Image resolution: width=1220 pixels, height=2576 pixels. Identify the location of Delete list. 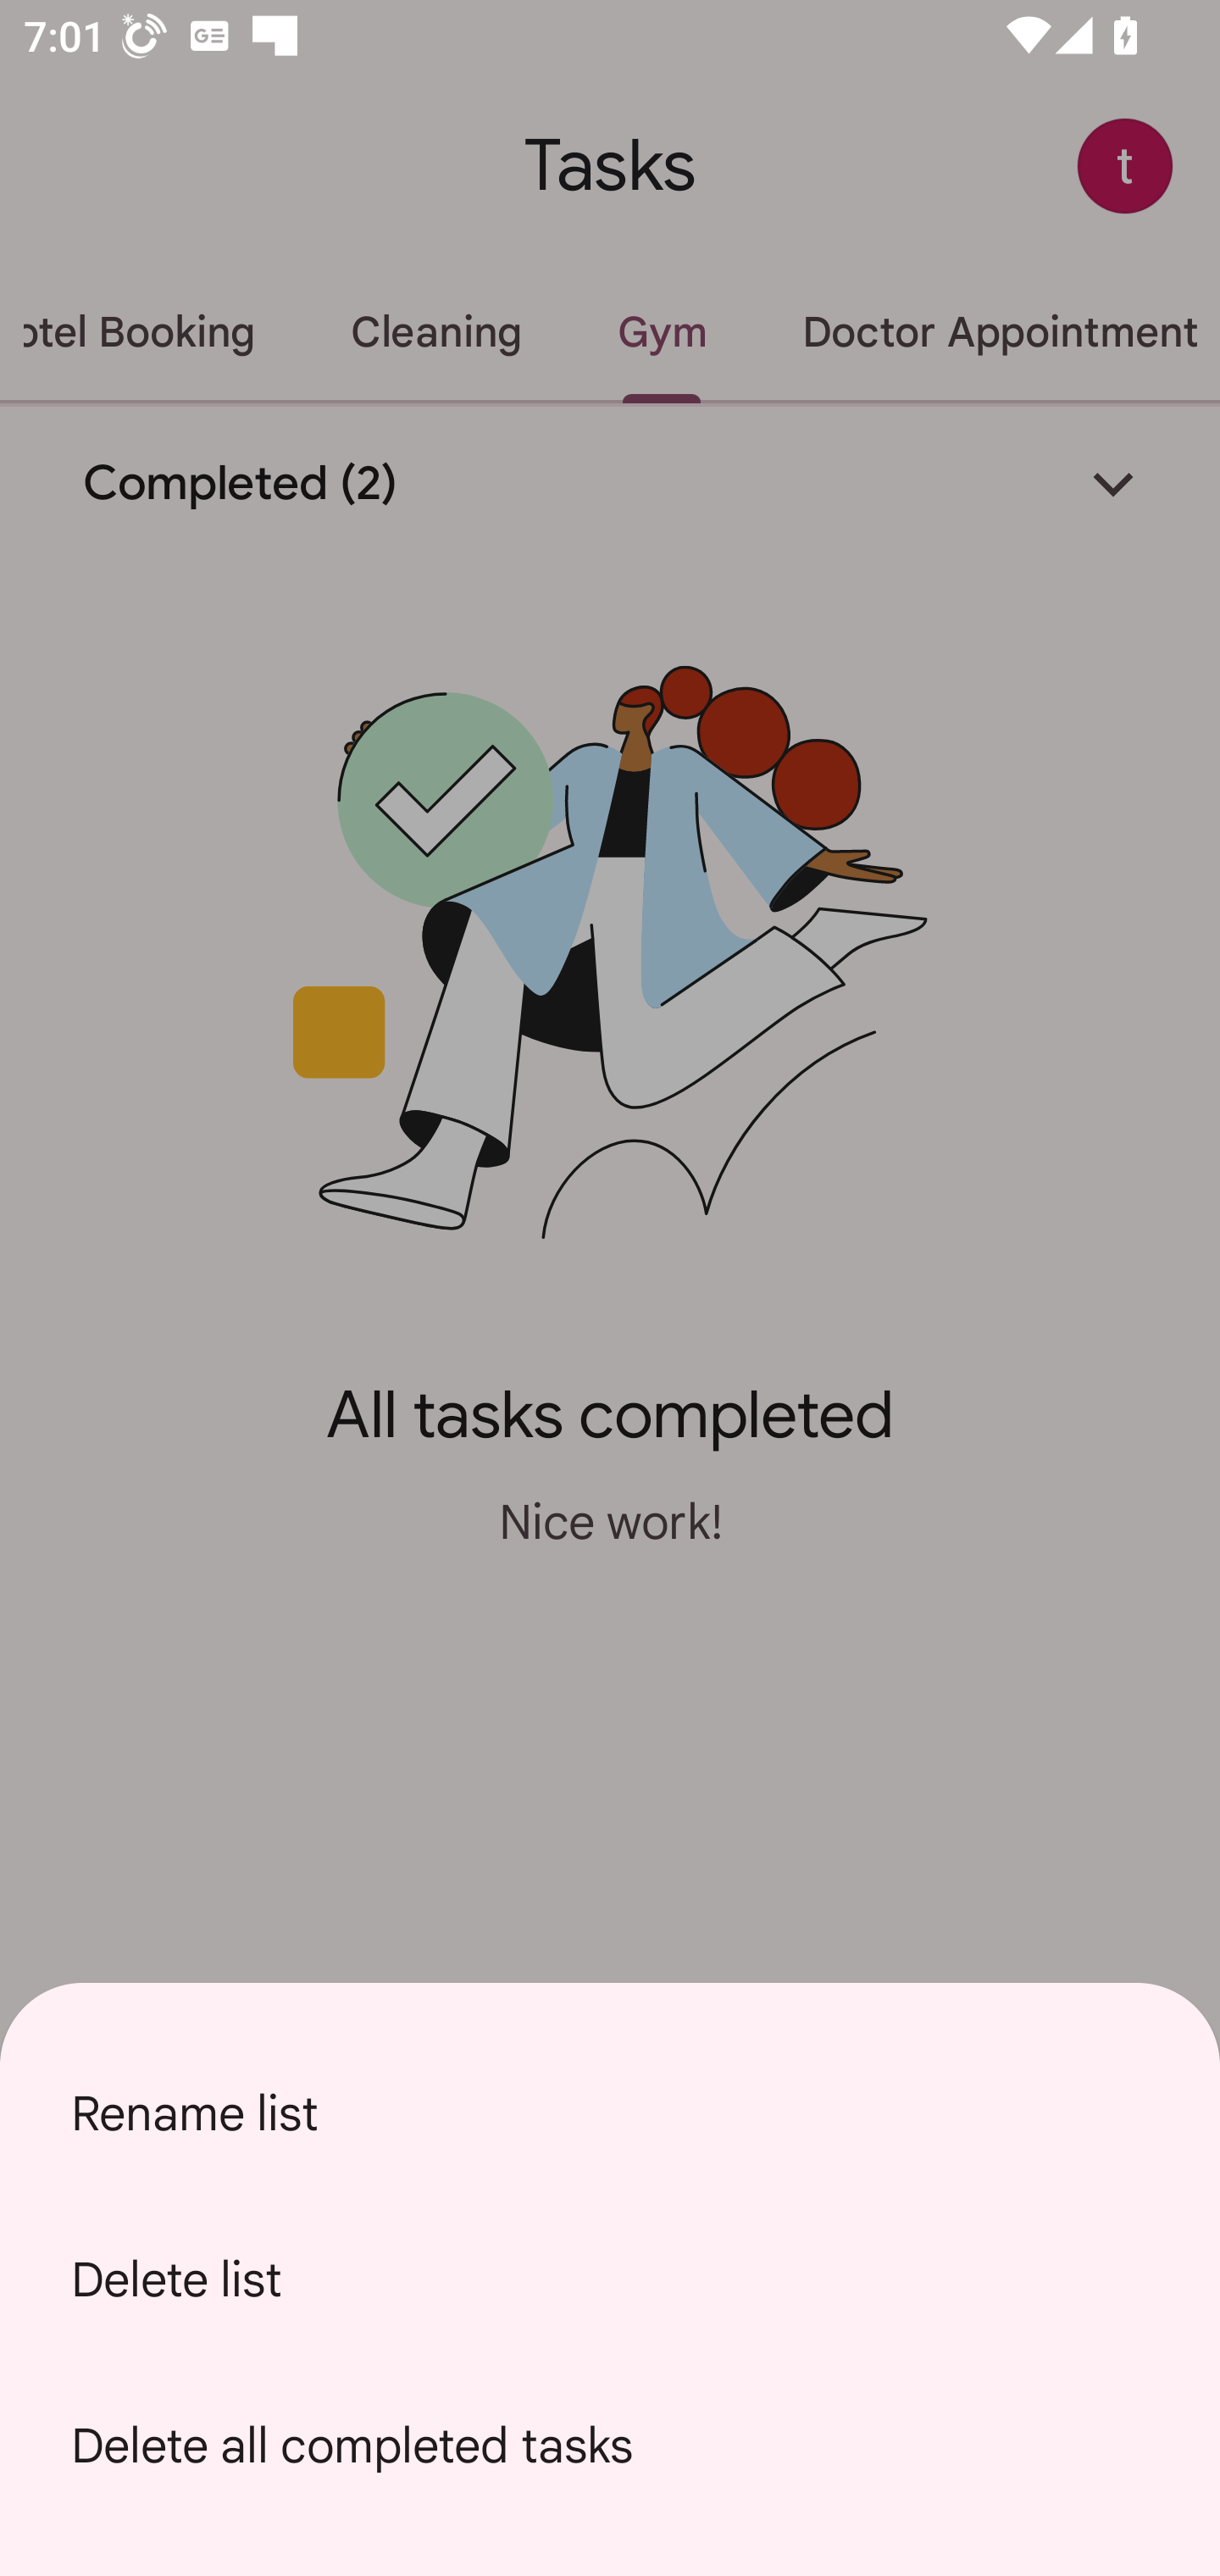
(610, 2279).